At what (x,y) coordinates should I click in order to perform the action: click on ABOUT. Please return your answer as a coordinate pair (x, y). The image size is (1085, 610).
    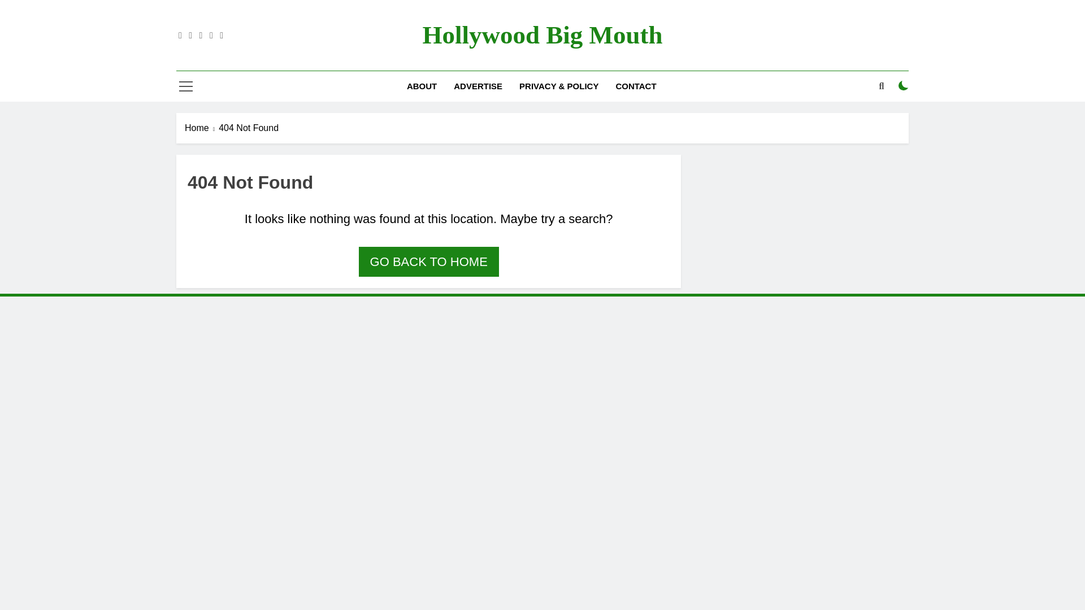
    Looking at the image, I should click on (422, 86).